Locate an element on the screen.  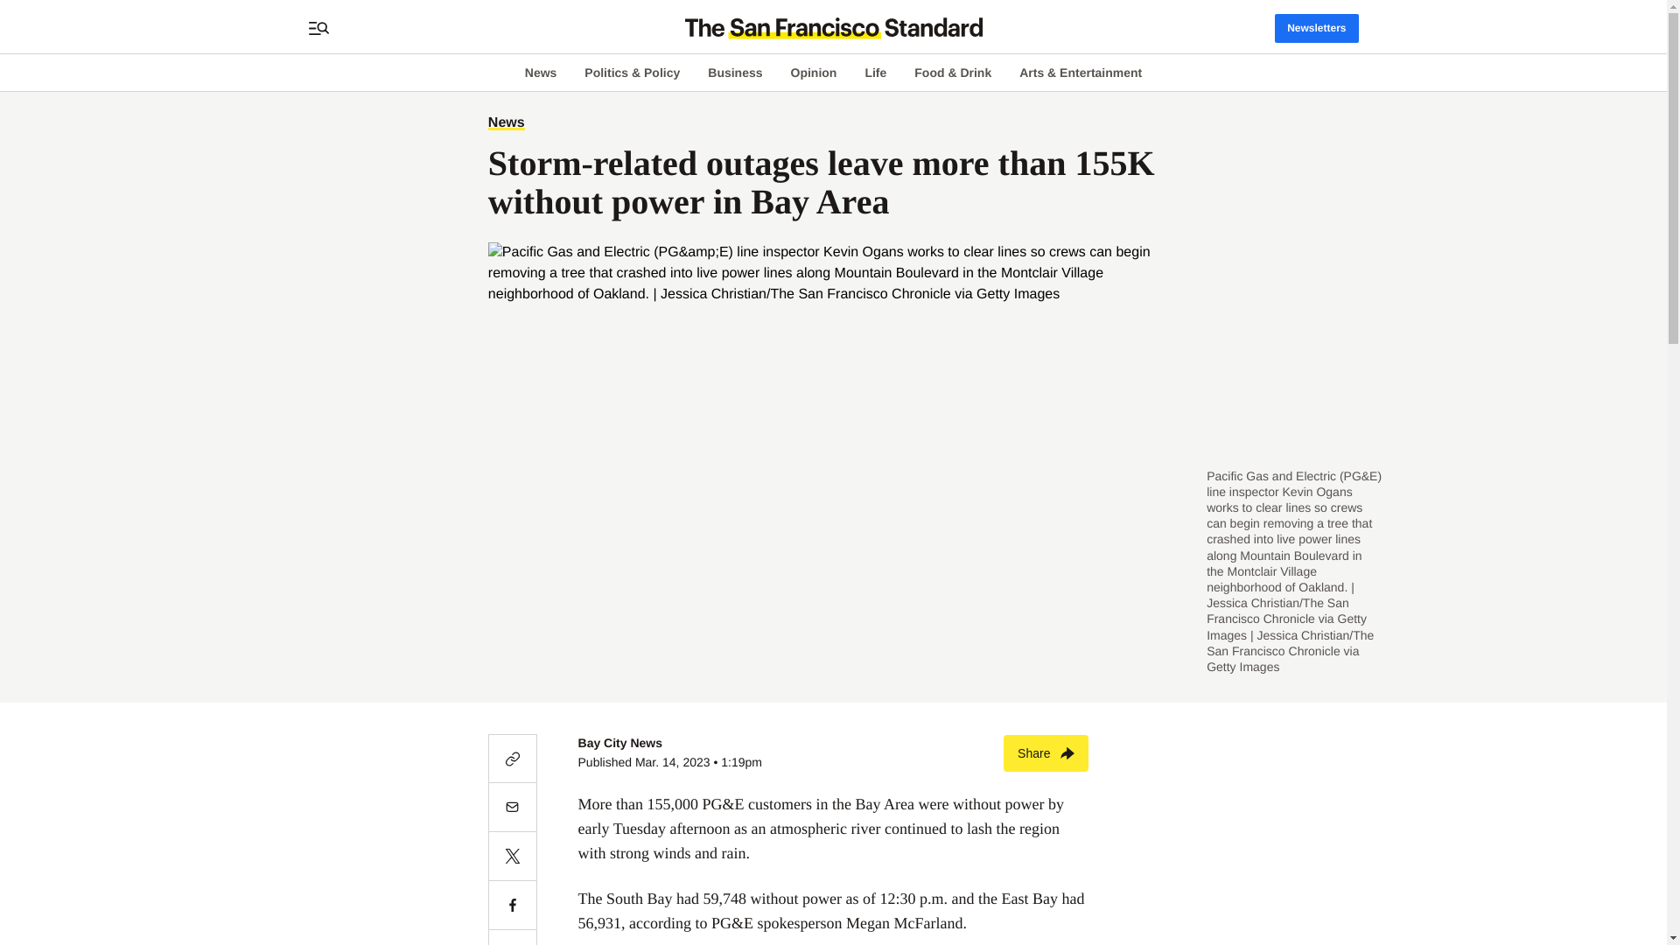
Copy link to this article is located at coordinates (513, 759).